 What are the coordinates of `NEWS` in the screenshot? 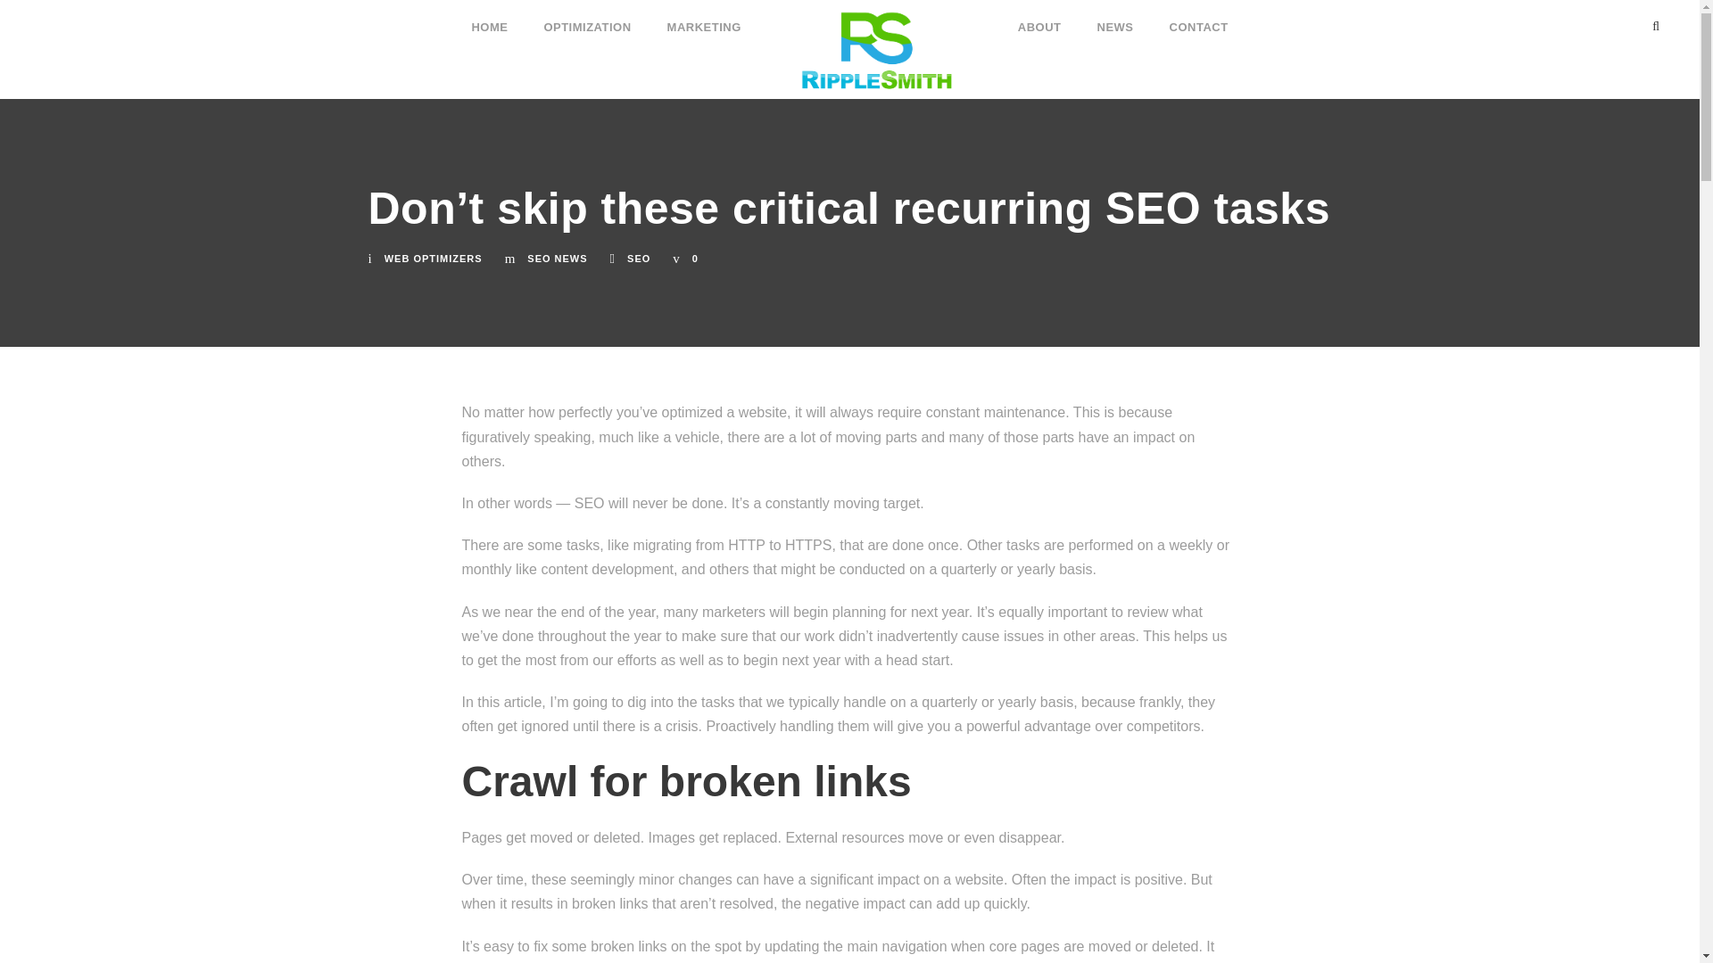 It's located at (1115, 19).